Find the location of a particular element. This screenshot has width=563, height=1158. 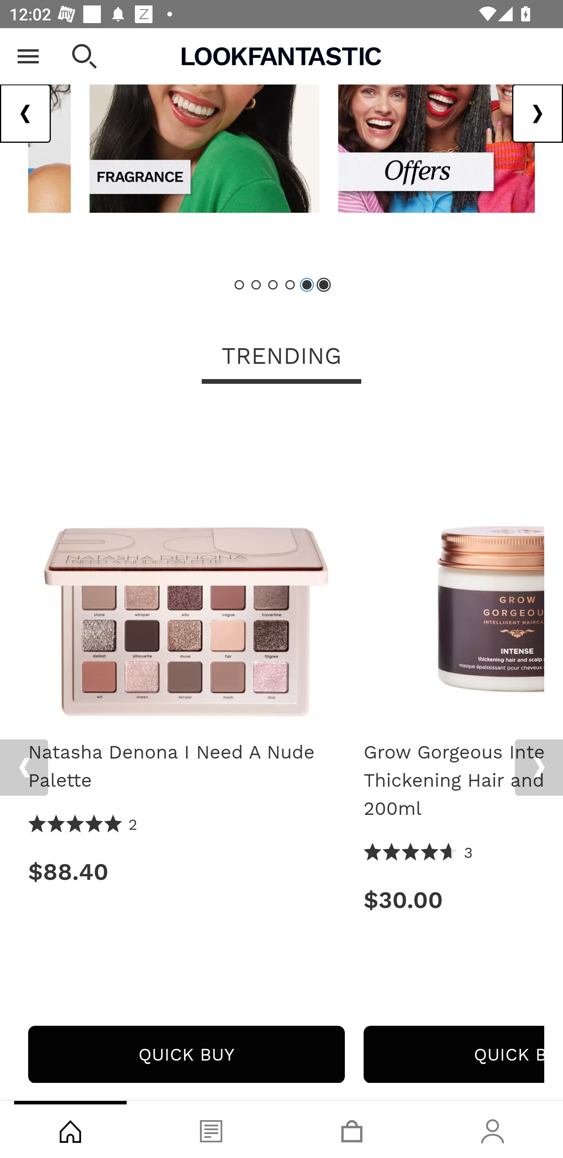

Price: $88.40 is located at coordinates (186, 872).